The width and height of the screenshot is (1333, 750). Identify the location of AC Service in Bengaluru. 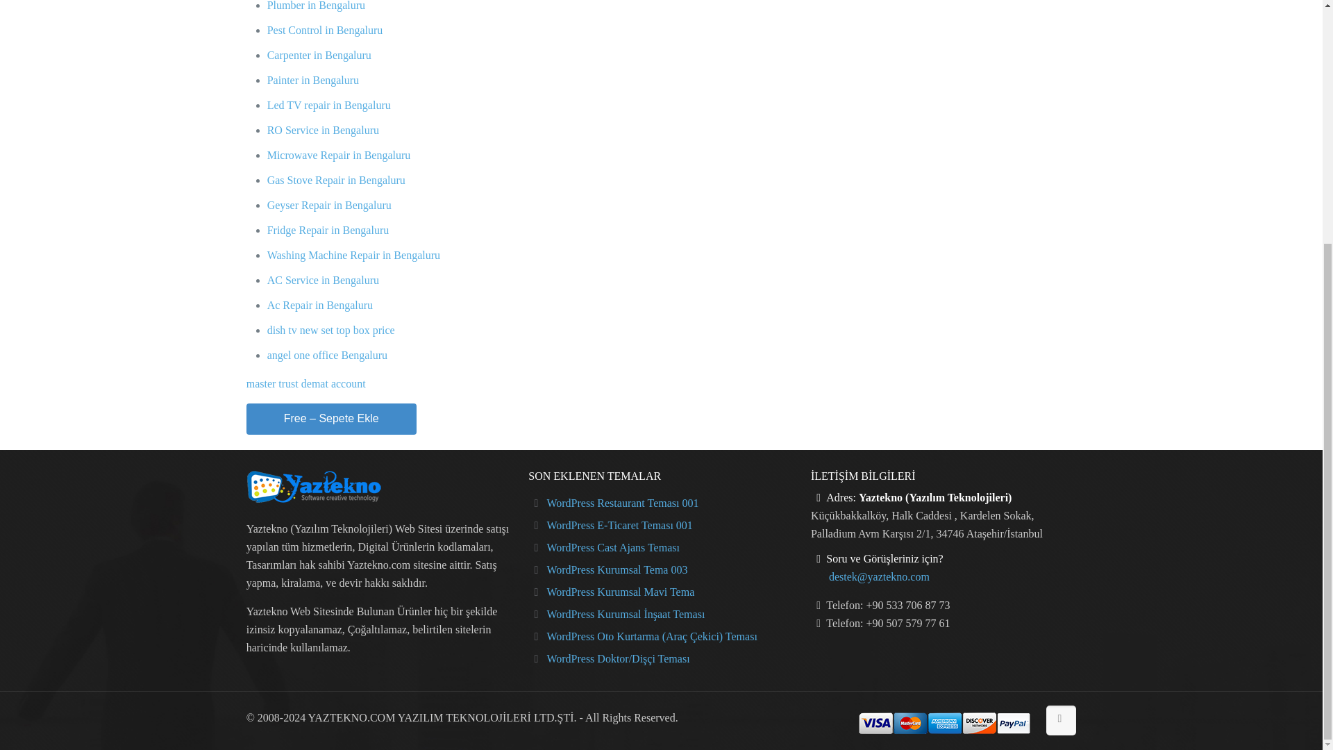
(323, 280).